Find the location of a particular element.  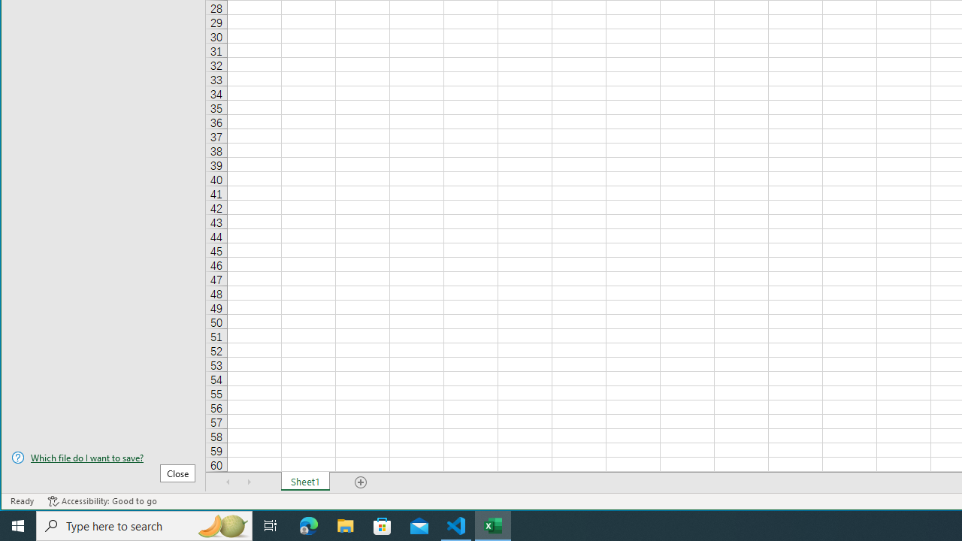

Scroll Left is located at coordinates (228, 482).